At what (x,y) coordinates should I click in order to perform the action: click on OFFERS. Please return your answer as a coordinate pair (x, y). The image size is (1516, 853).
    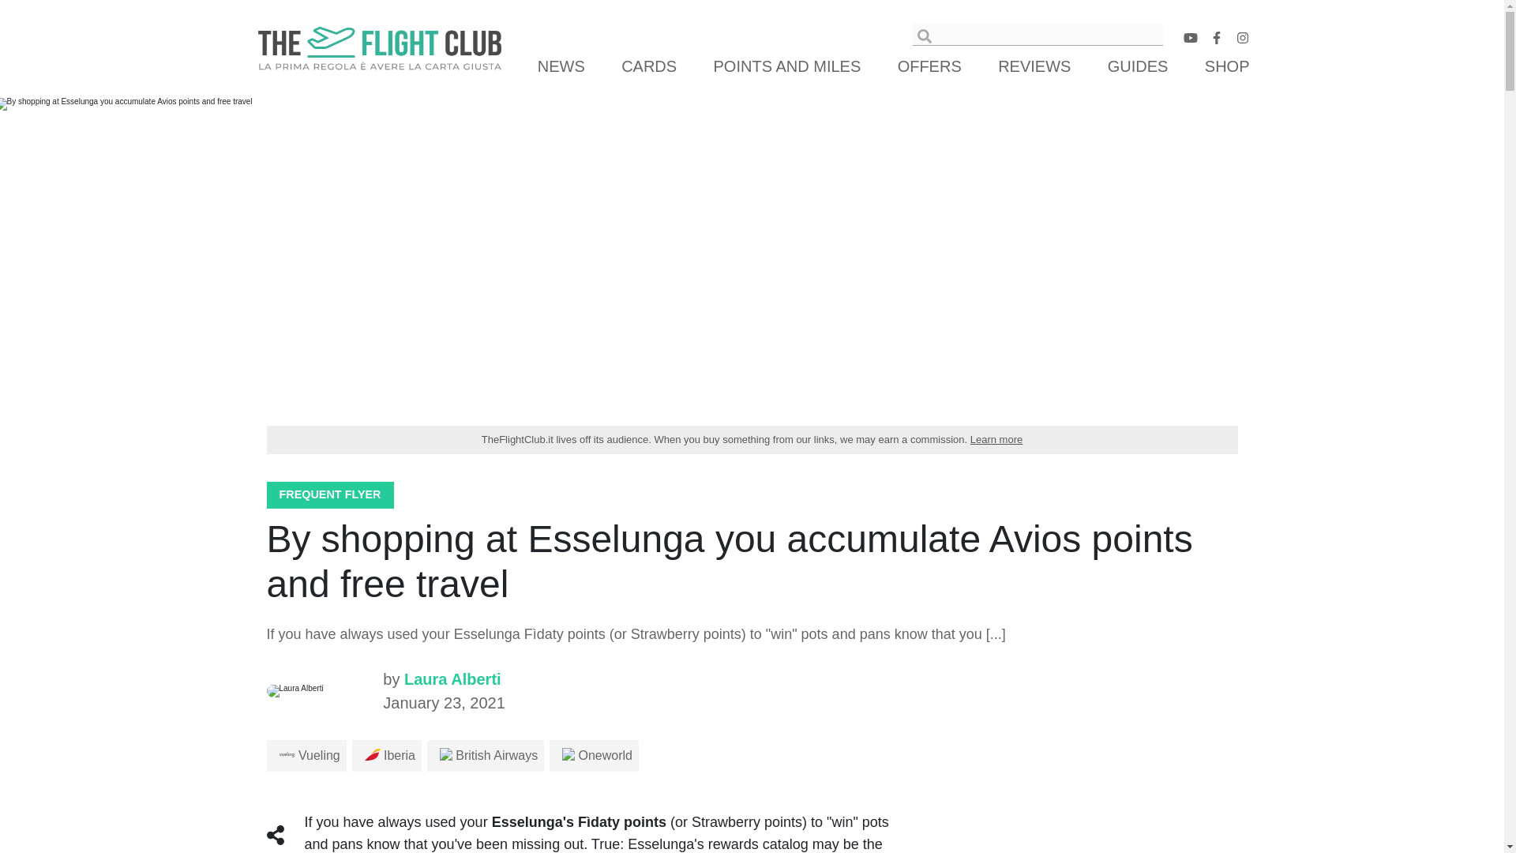
    Looking at the image, I should click on (930, 66).